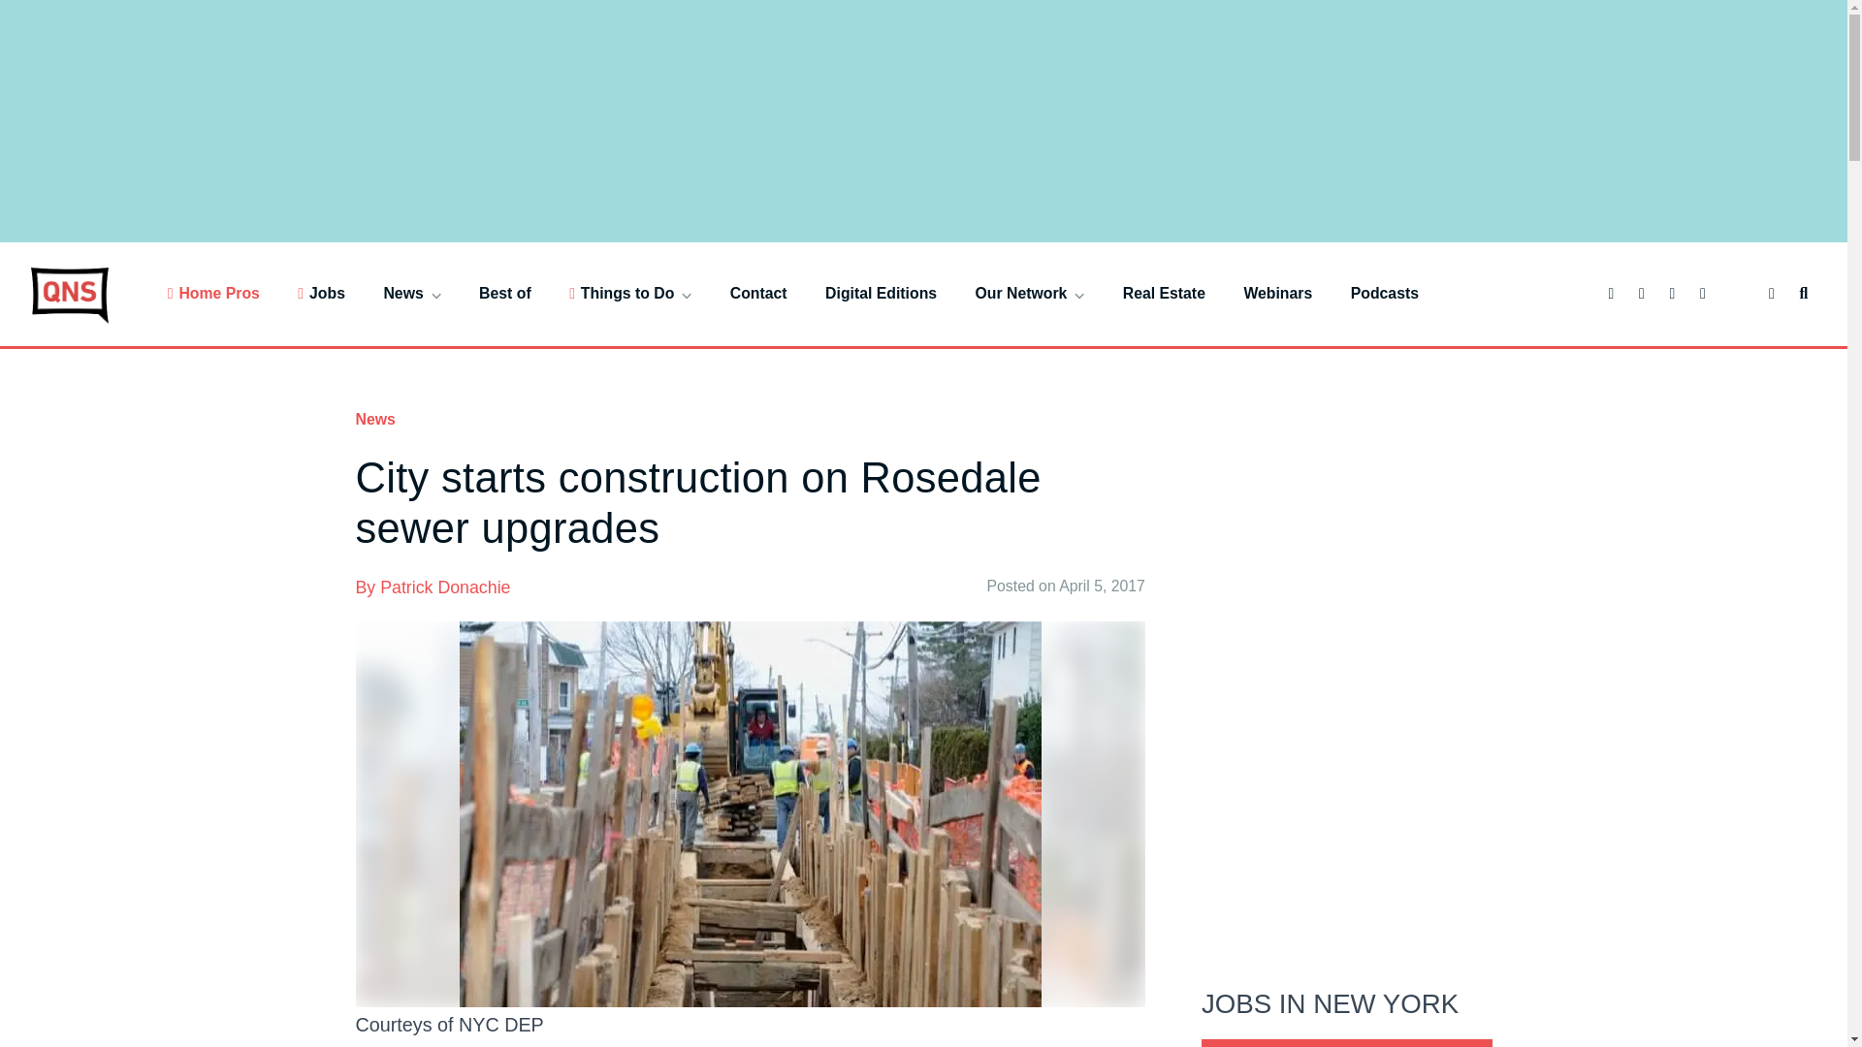 This screenshot has height=1047, width=1862. I want to click on News, so click(411, 293).